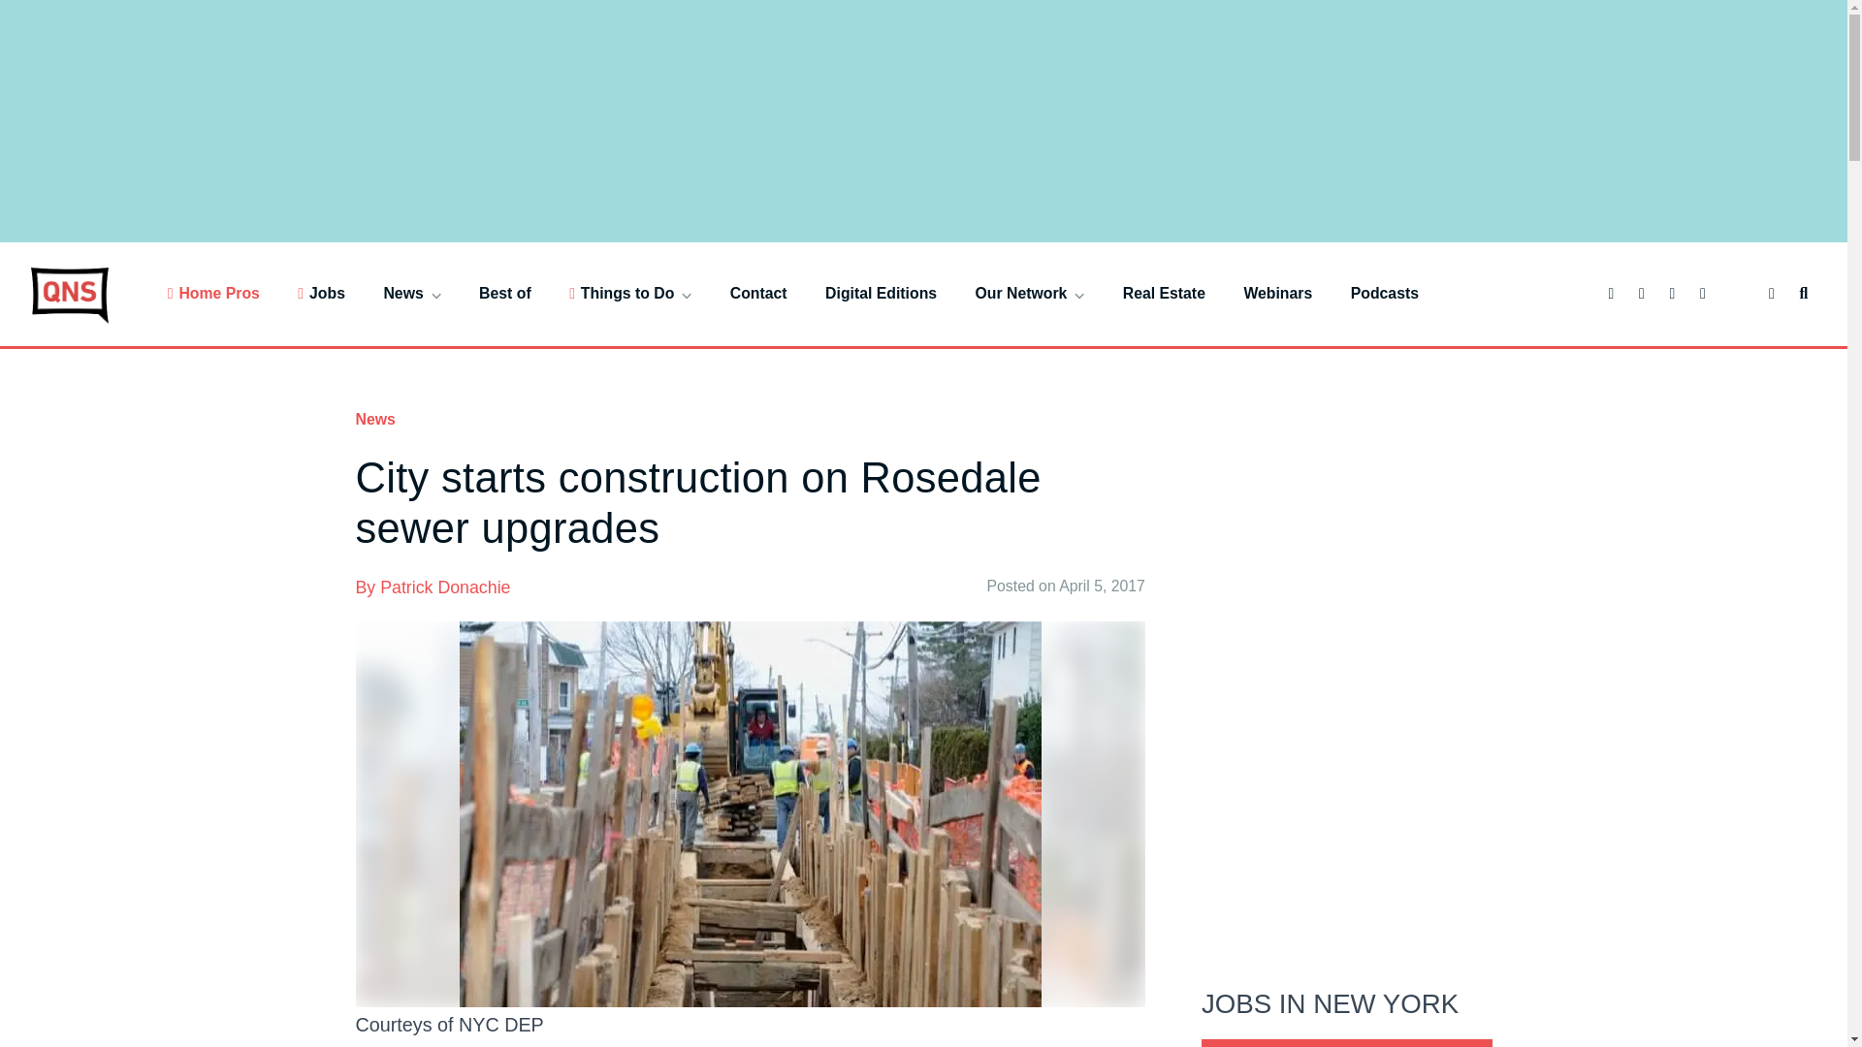 This screenshot has height=1047, width=1862. I want to click on News, so click(411, 293).